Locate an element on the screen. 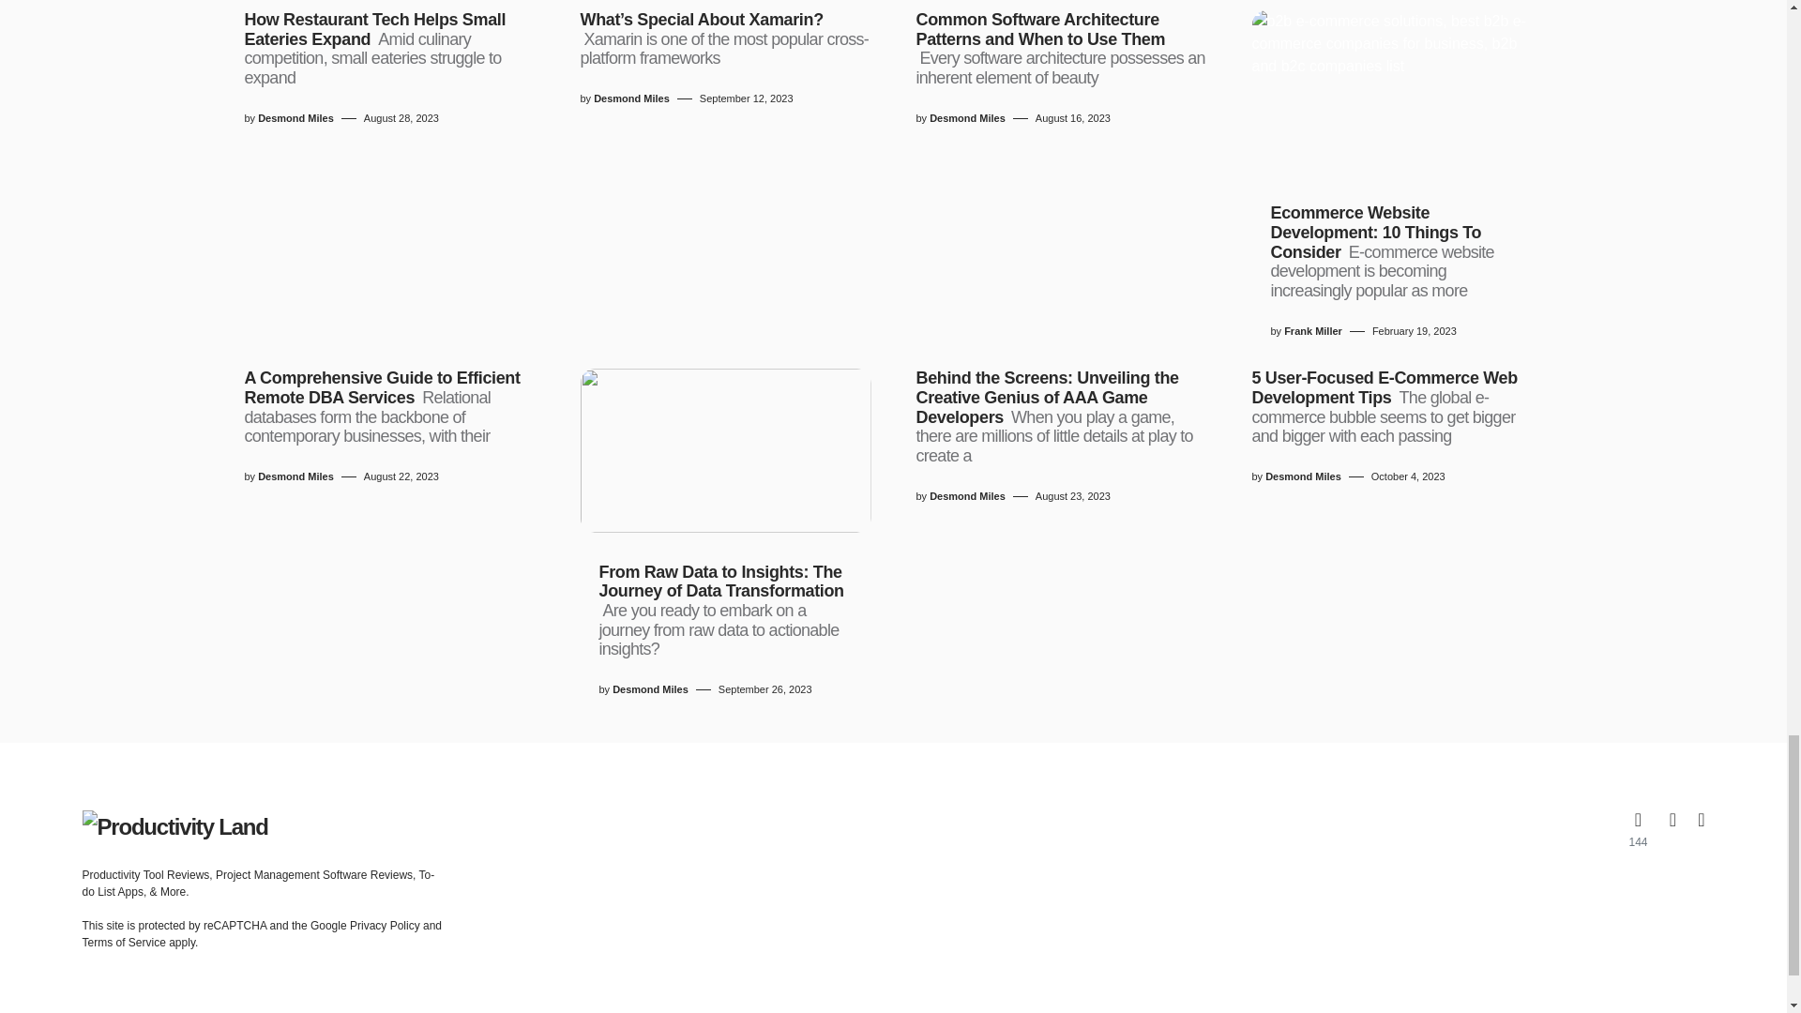 The height and width of the screenshot is (1013, 1801). View all posts by Desmond Miles is located at coordinates (295, 476).